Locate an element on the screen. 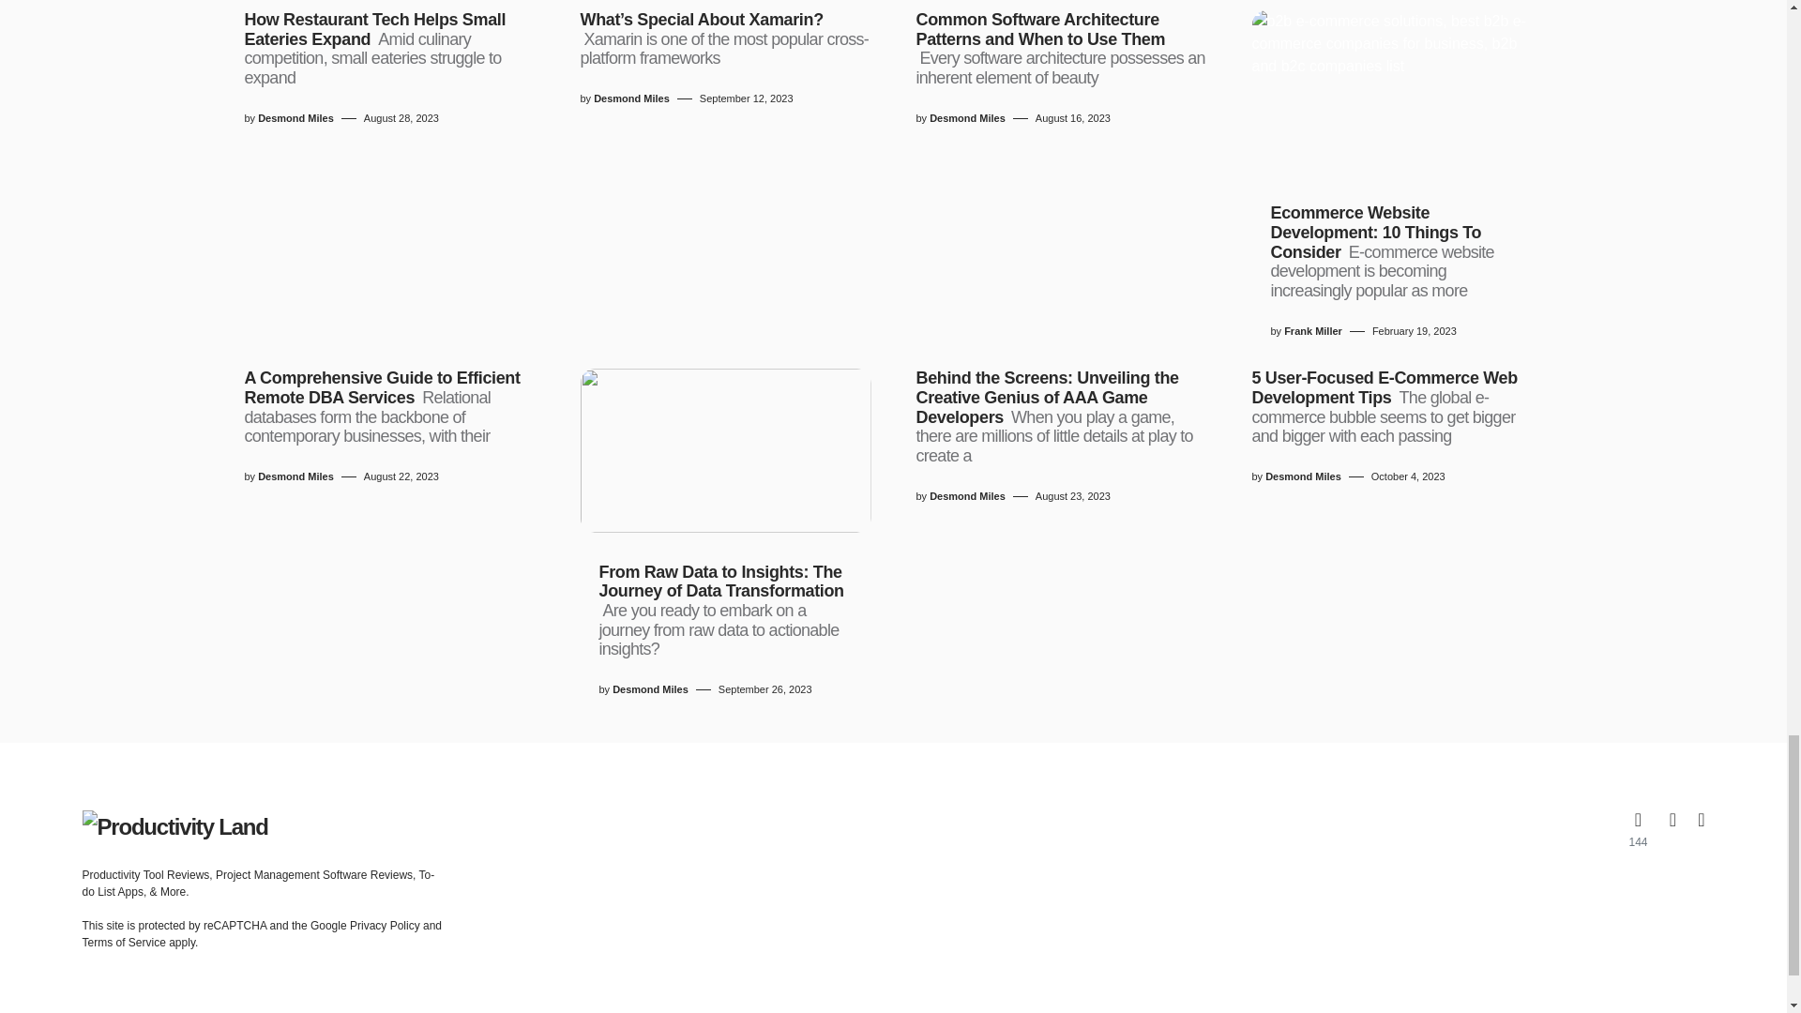 The height and width of the screenshot is (1013, 1801). View all posts by Desmond Miles is located at coordinates (295, 476).